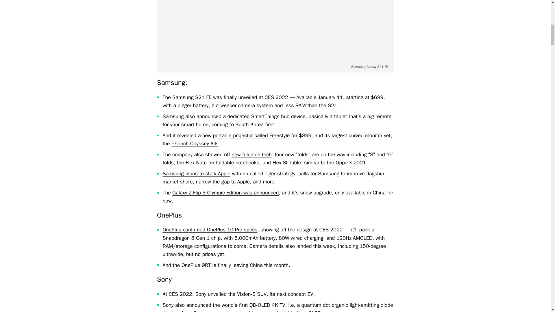 This screenshot has height=312, width=555. What do you see at coordinates (267, 246) in the screenshot?
I see `Camera details` at bounding box center [267, 246].